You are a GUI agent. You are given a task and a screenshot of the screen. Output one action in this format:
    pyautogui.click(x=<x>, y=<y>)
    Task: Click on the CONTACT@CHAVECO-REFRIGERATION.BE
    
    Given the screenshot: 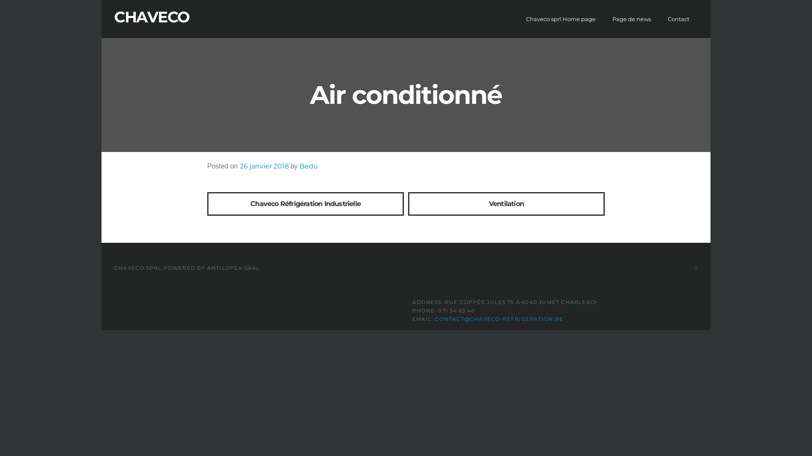 What is the action you would take?
    pyautogui.click(x=499, y=319)
    